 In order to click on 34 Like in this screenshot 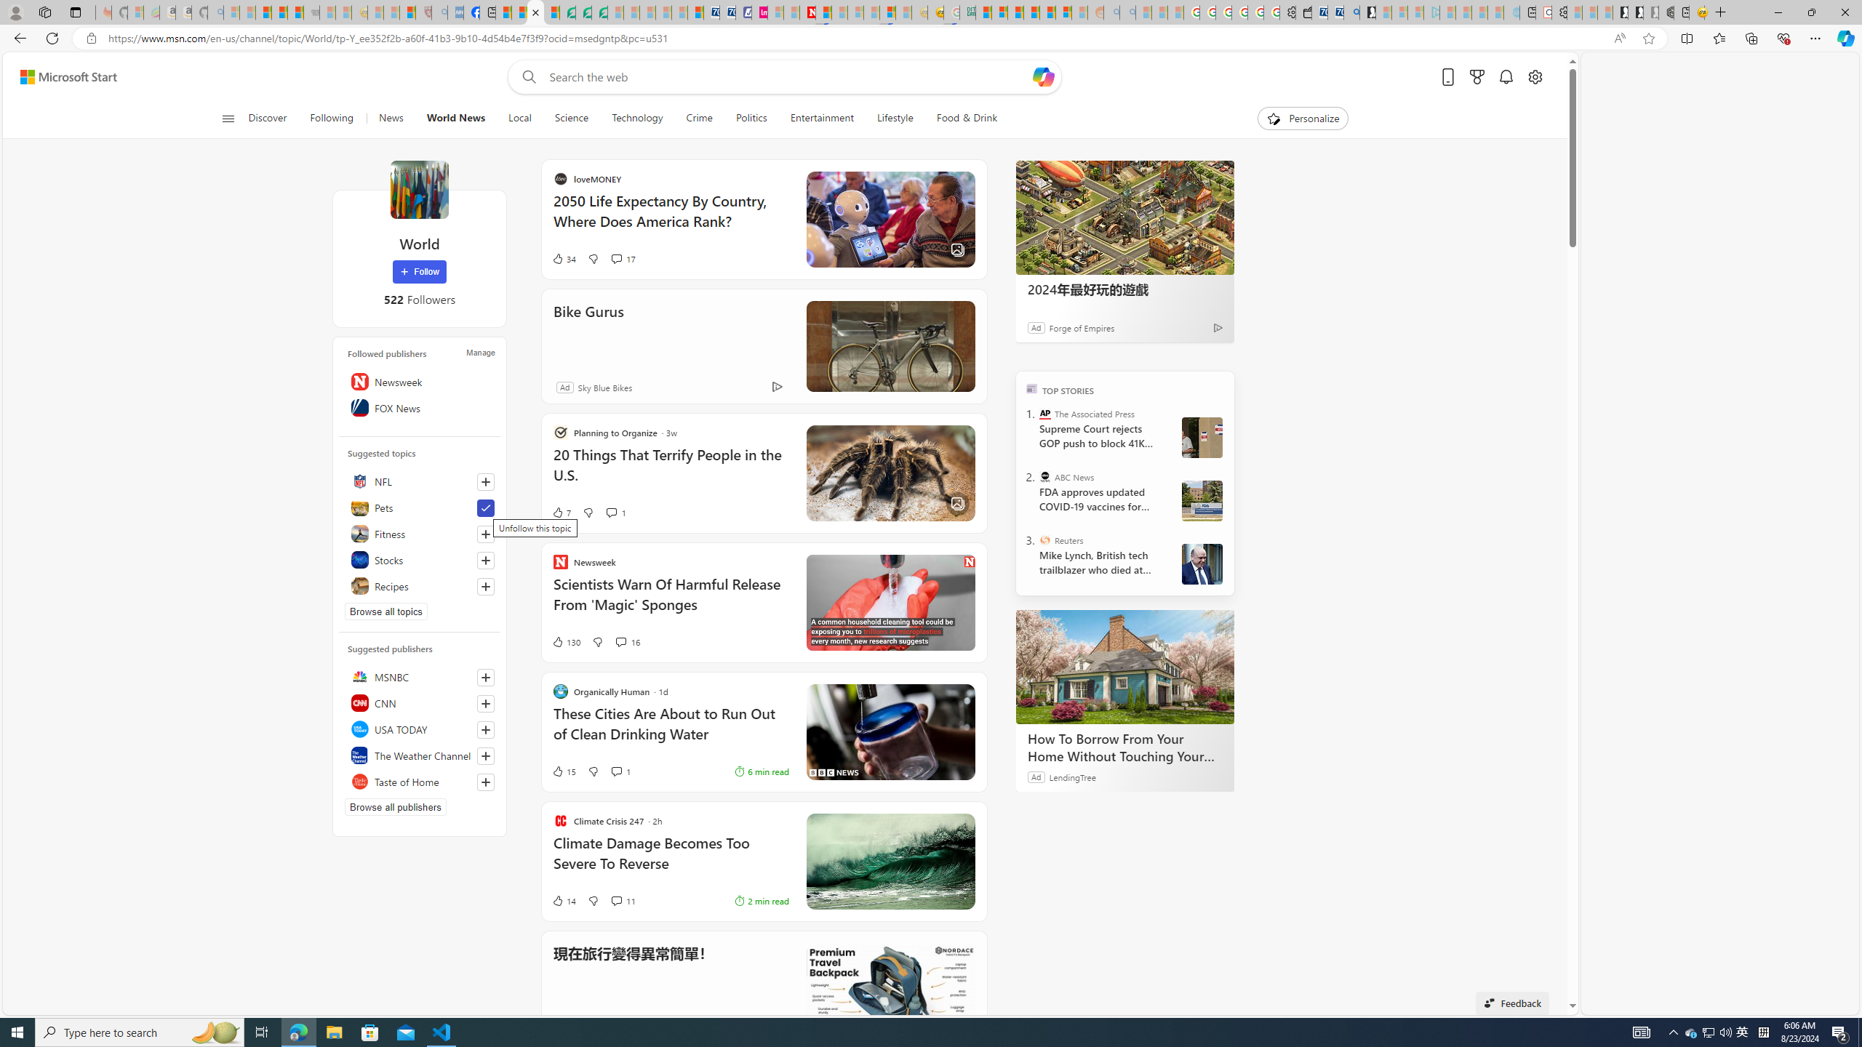, I will do `click(704, 259)`.